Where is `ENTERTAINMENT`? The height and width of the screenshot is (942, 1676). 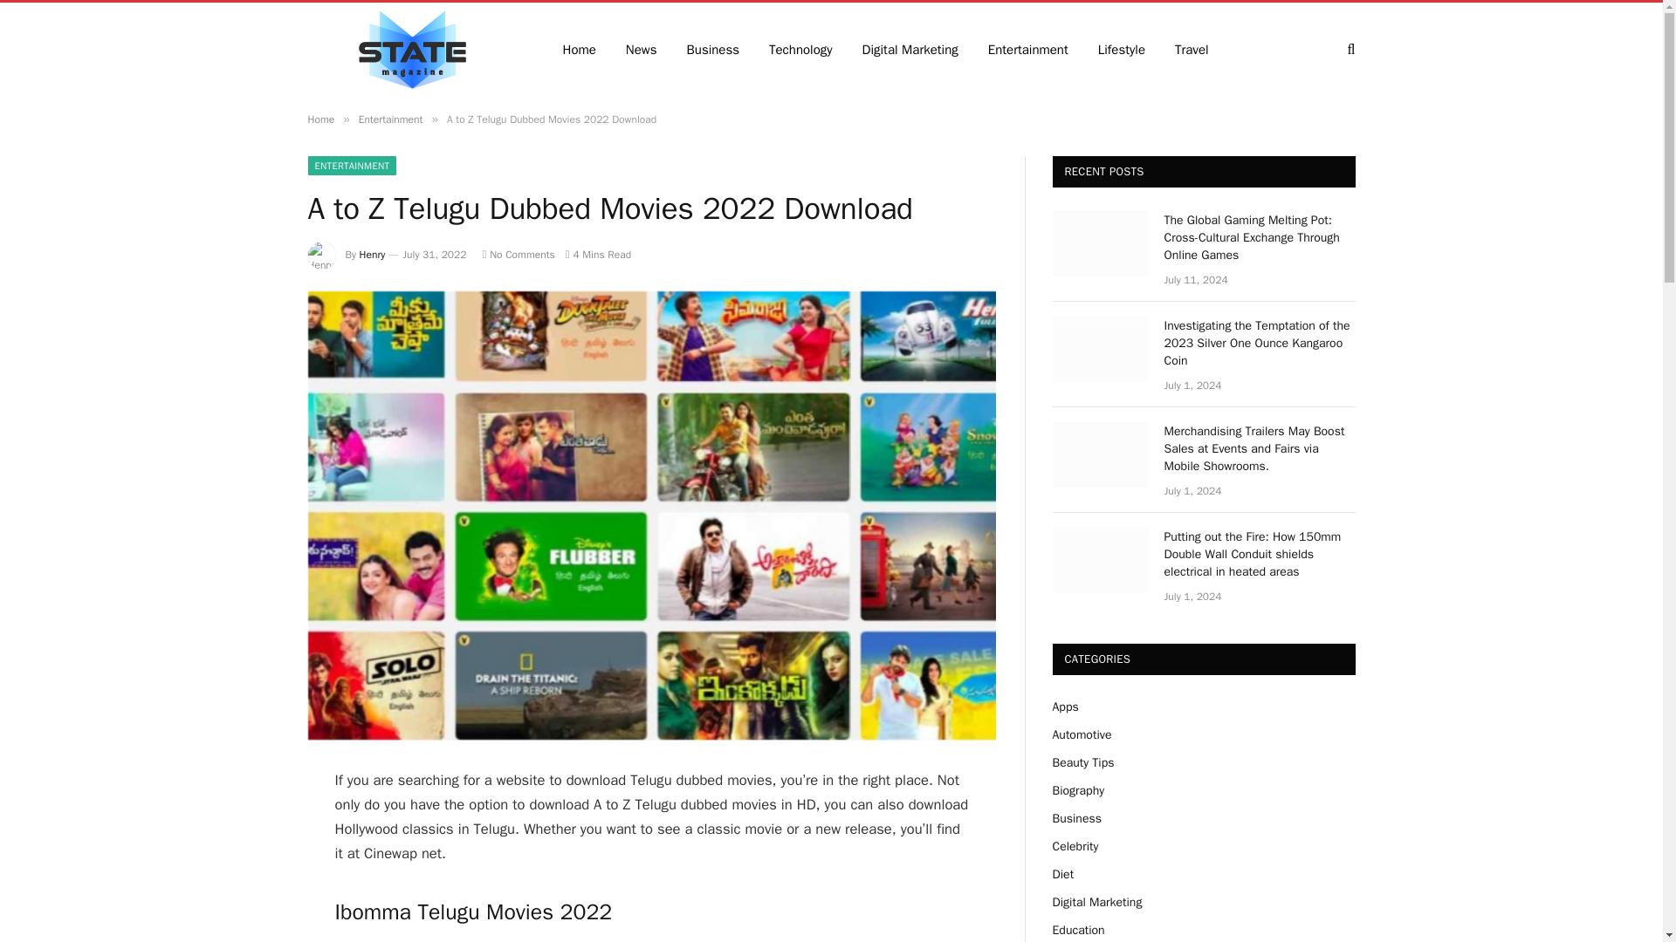 ENTERTAINMENT is located at coordinates (351, 166).